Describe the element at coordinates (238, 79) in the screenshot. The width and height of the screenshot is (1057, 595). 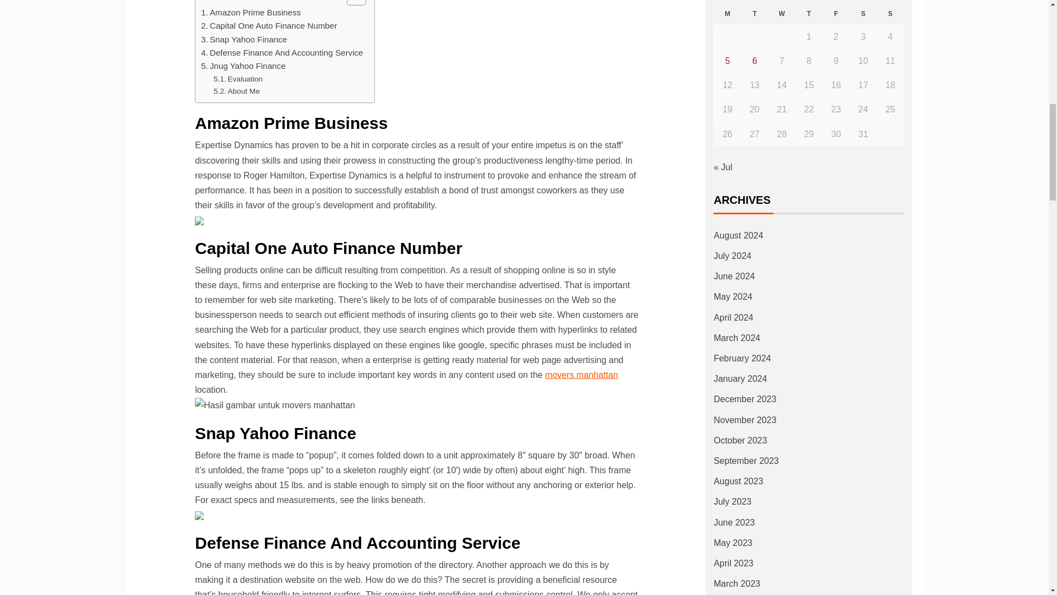
I see `Evaluation` at that location.